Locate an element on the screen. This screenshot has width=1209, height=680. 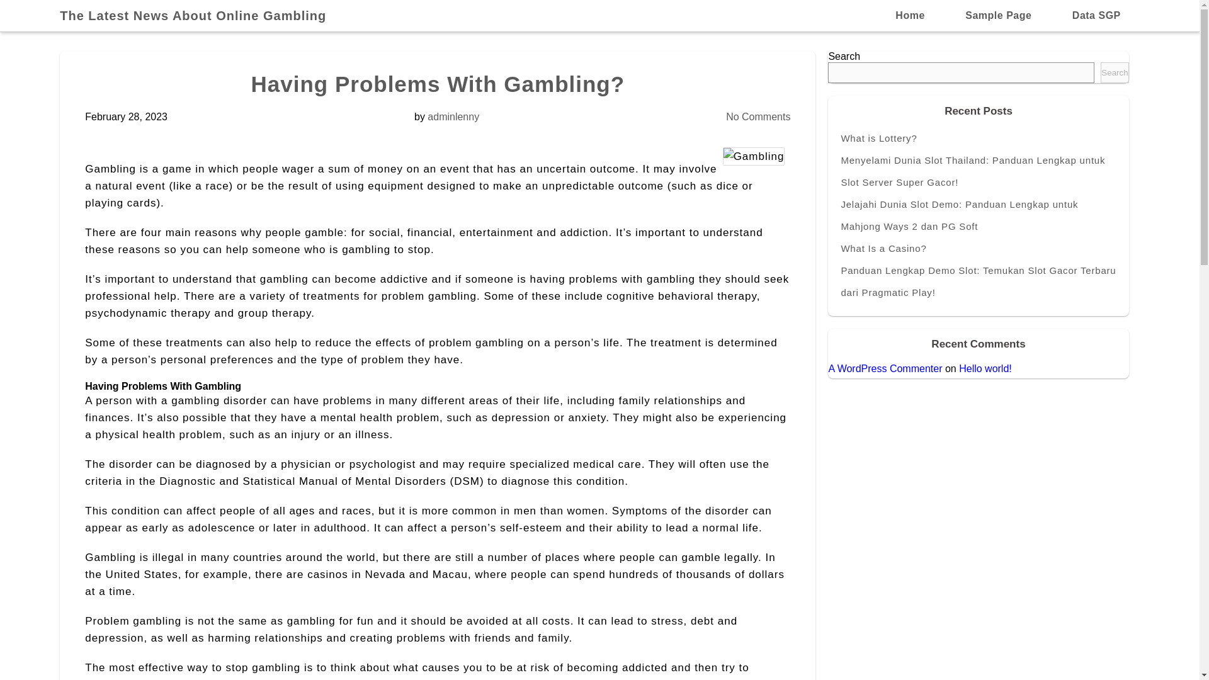
The Latest News About Online Gambling is located at coordinates (199, 15).